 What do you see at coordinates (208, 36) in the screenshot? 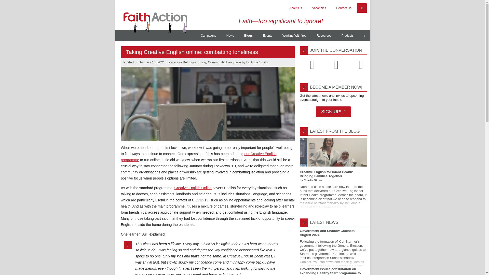
I see `Campaigns` at bounding box center [208, 36].